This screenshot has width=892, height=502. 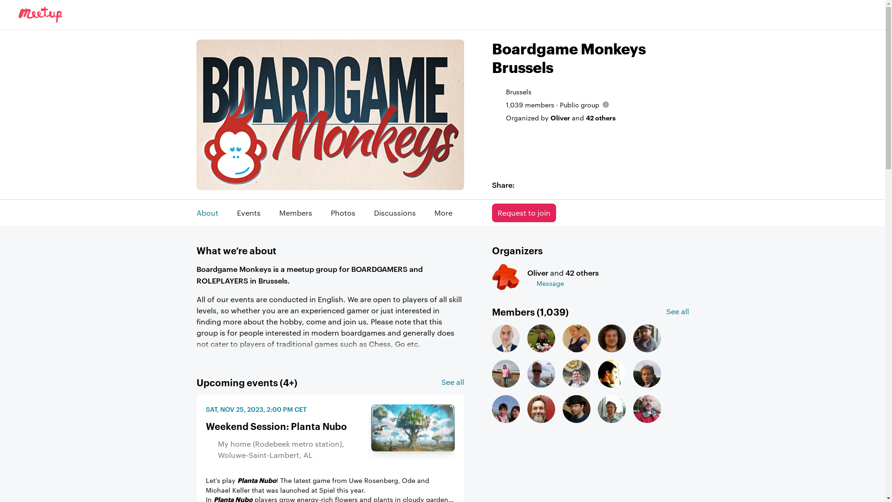 What do you see at coordinates (249, 213) in the screenshot?
I see `Events` at bounding box center [249, 213].